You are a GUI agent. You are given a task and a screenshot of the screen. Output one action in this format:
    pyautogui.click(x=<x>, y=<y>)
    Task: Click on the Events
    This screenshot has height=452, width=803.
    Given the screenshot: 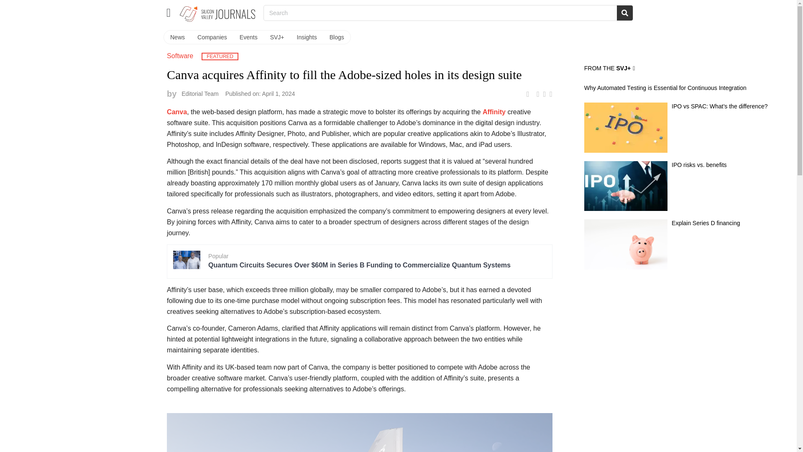 What is the action you would take?
    pyautogui.click(x=248, y=37)
    